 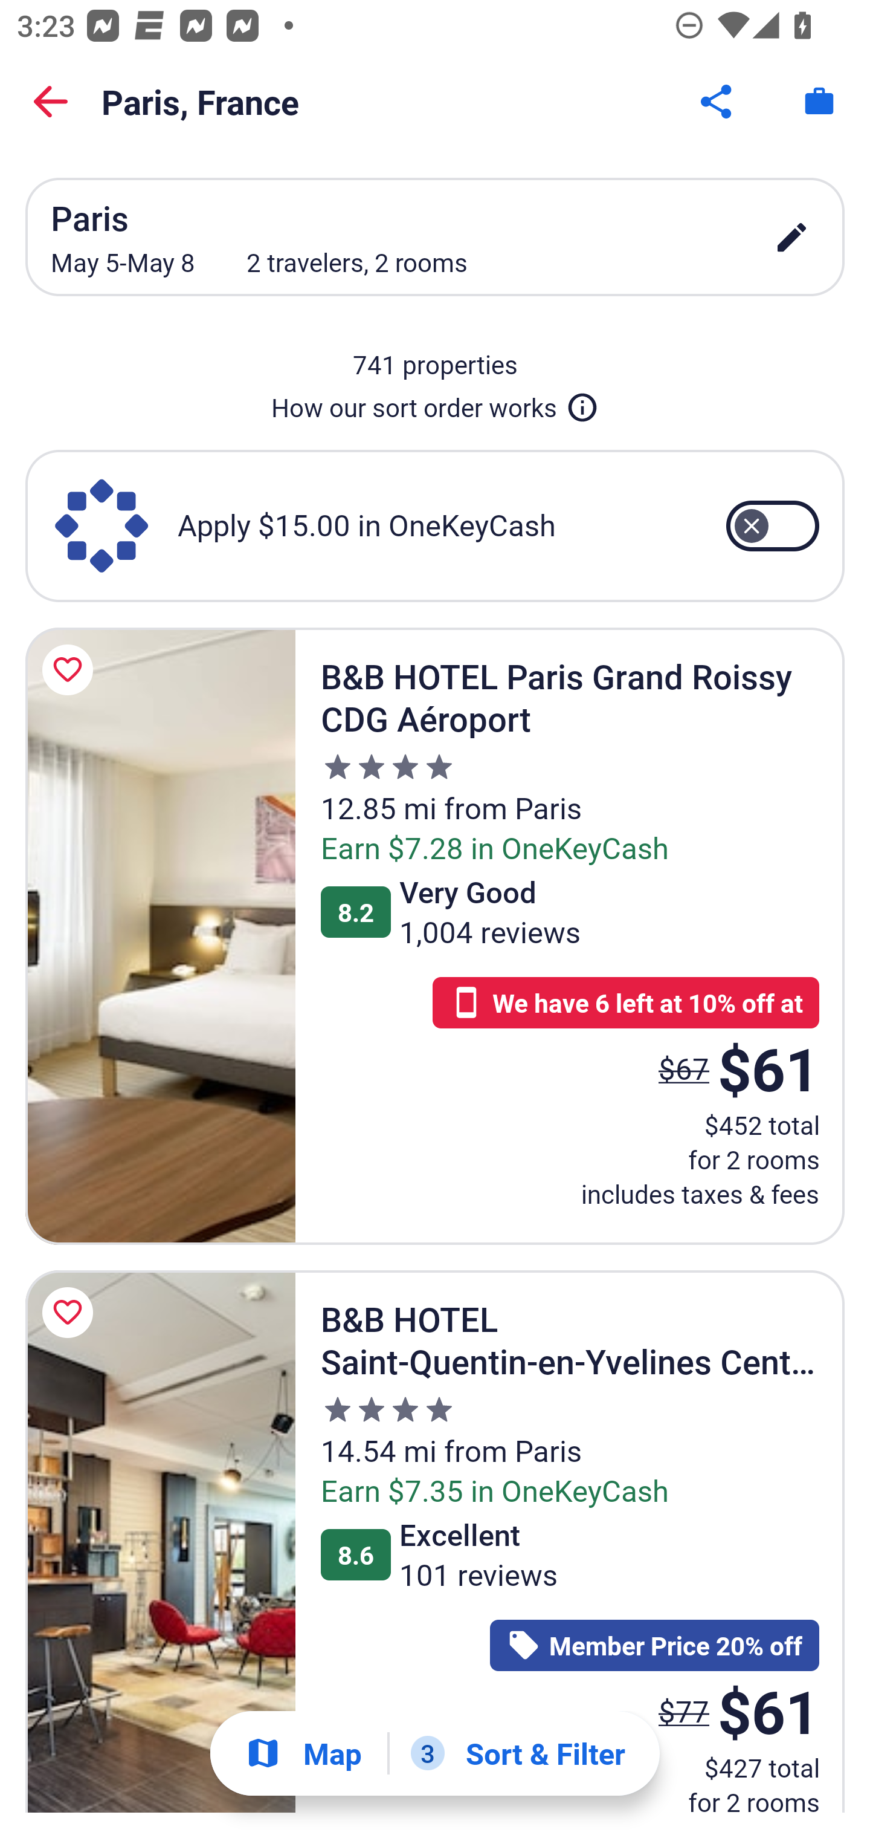 I want to click on $67 The price was $67, so click(x=684, y=1069).